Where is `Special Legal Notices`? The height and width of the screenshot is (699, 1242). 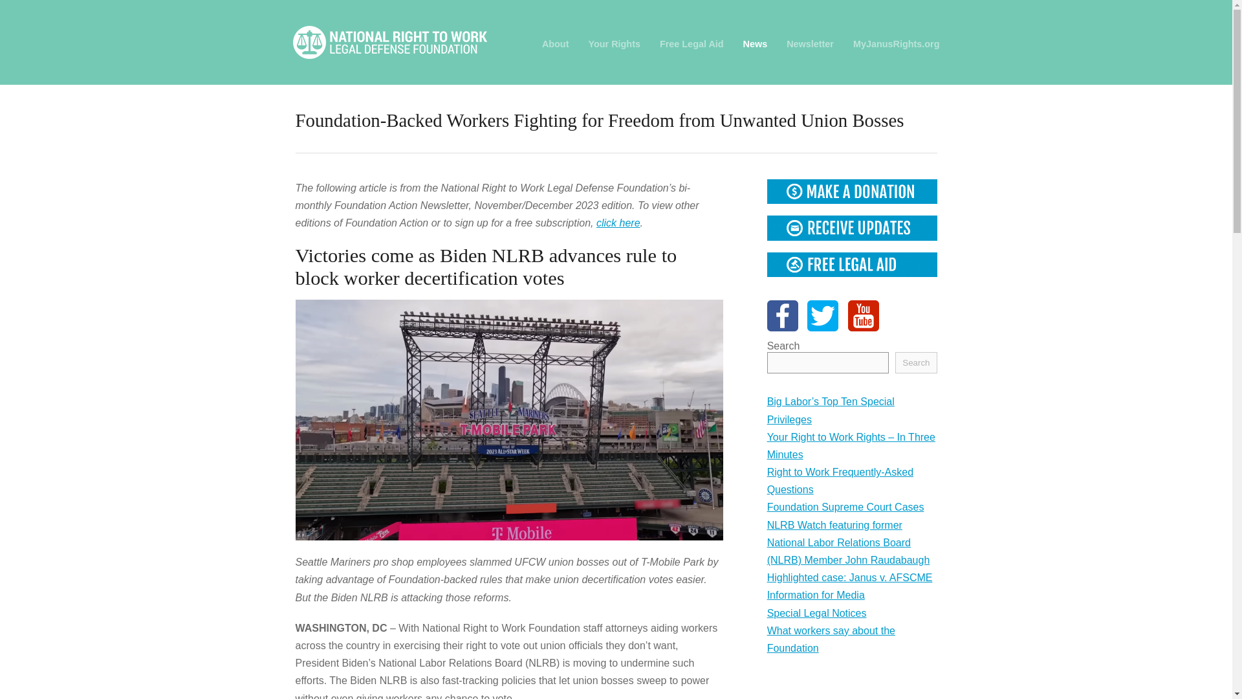 Special Legal Notices is located at coordinates (817, 612).